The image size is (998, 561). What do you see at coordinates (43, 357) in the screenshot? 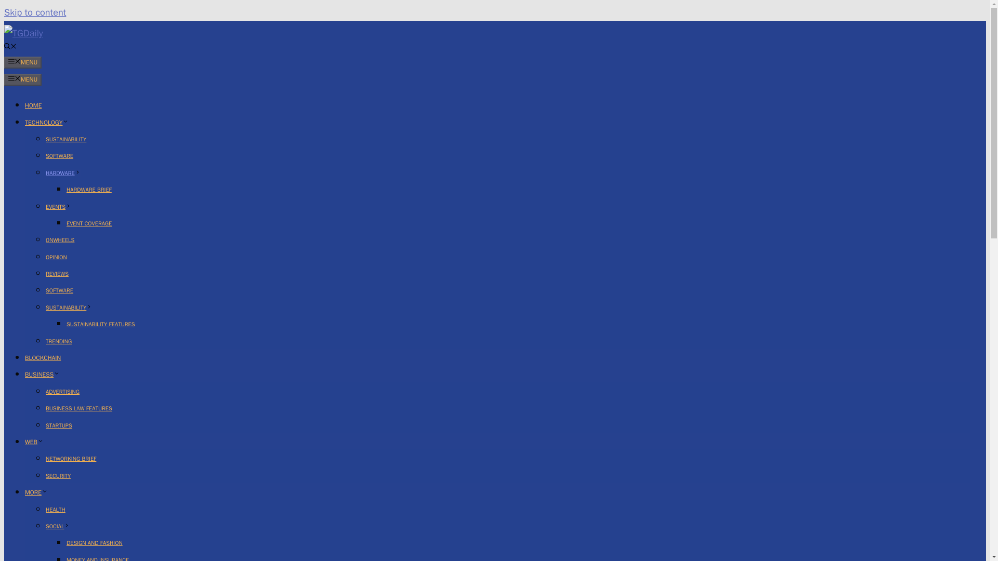
I see `BLOCKCHAIN` at bounding box center [43, 357].